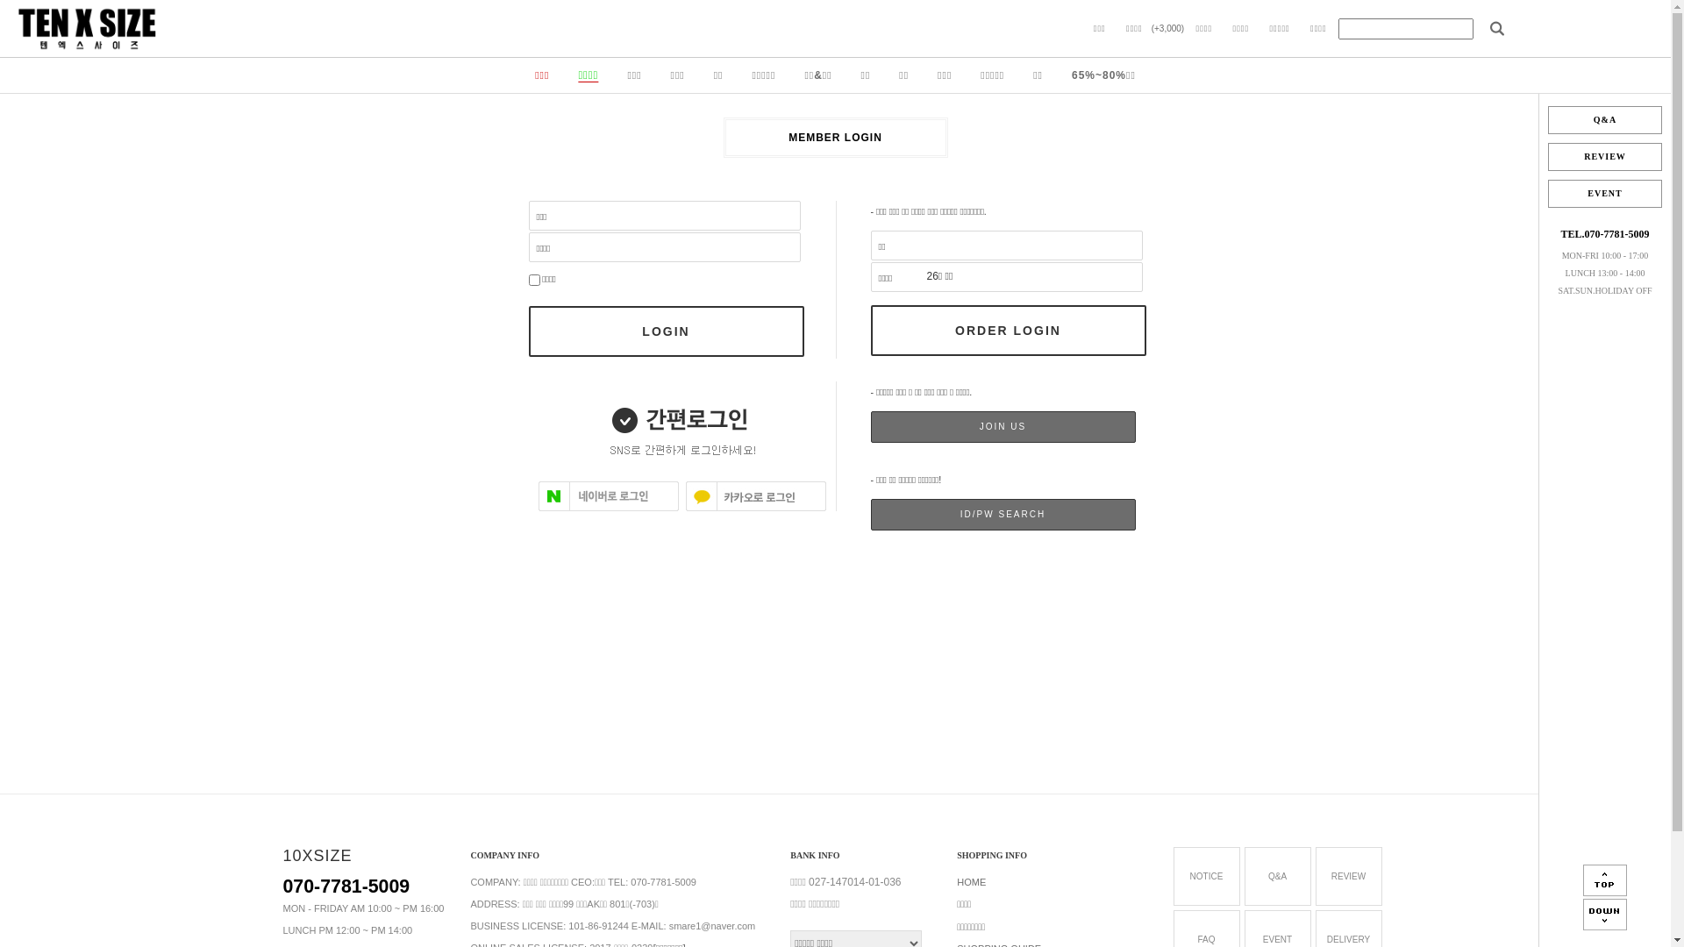  What do you see at coordinates (1206, 877) in the screenshot?
I see `NOTICE` at bounding box center [1206, 877].